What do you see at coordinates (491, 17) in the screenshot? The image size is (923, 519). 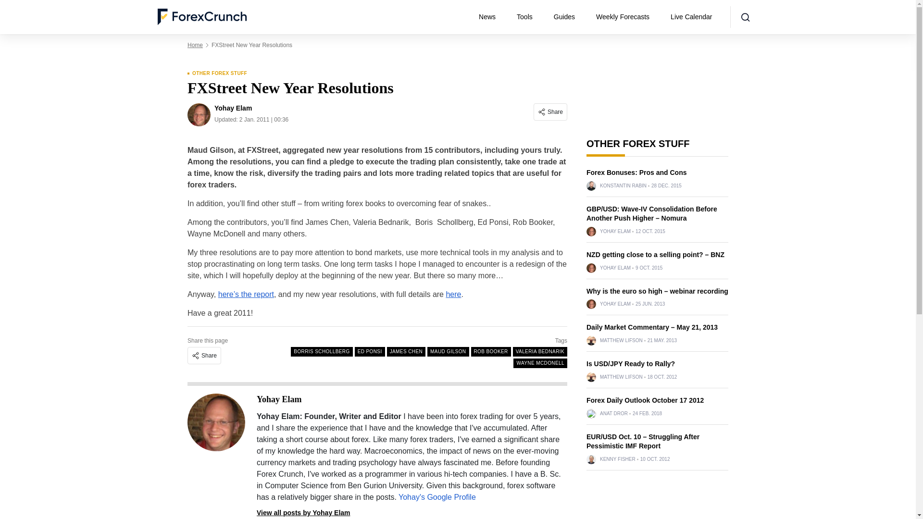 I see `News` at bounding box center [491, 17].